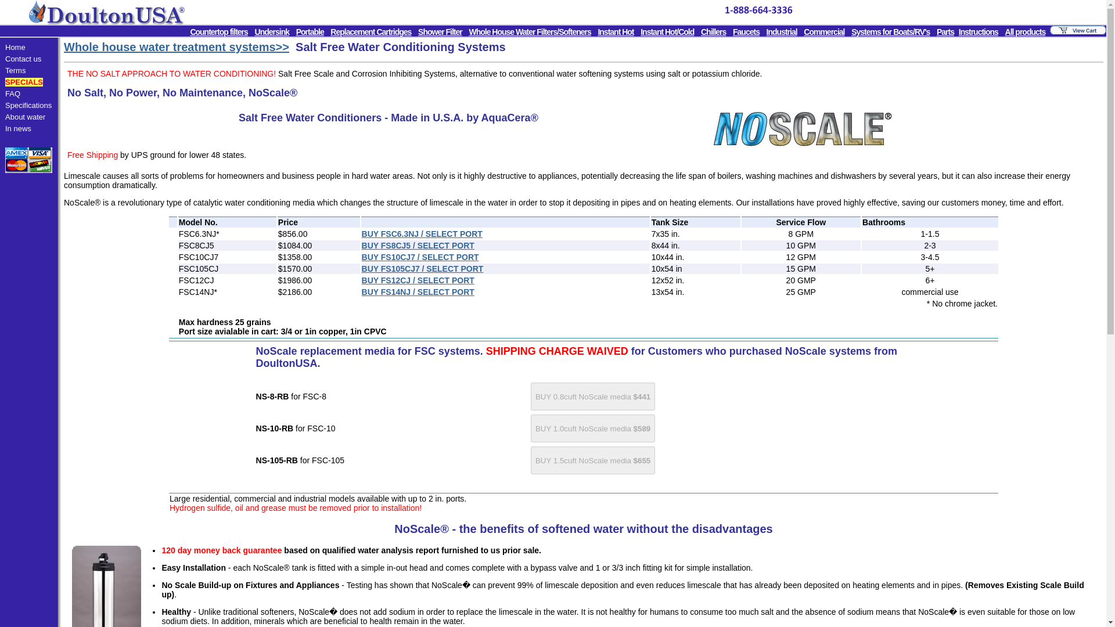 This screenshot has height=627, width=1115. What do you see at coordinates (782, 31) in the screenshot?
I see `Industrial` at bounding box center [782, 31].